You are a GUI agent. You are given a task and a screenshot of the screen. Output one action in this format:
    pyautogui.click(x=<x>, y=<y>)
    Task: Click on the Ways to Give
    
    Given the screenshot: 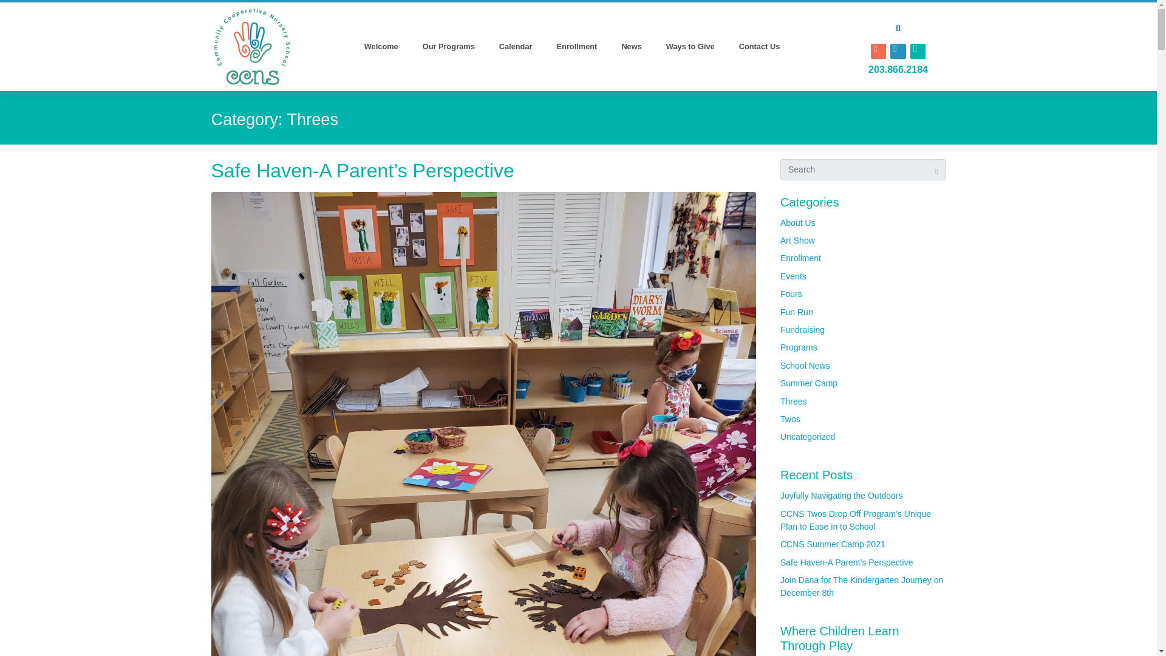 What is the action you would take?
    pyautogui.click(x=690, y=47)
    